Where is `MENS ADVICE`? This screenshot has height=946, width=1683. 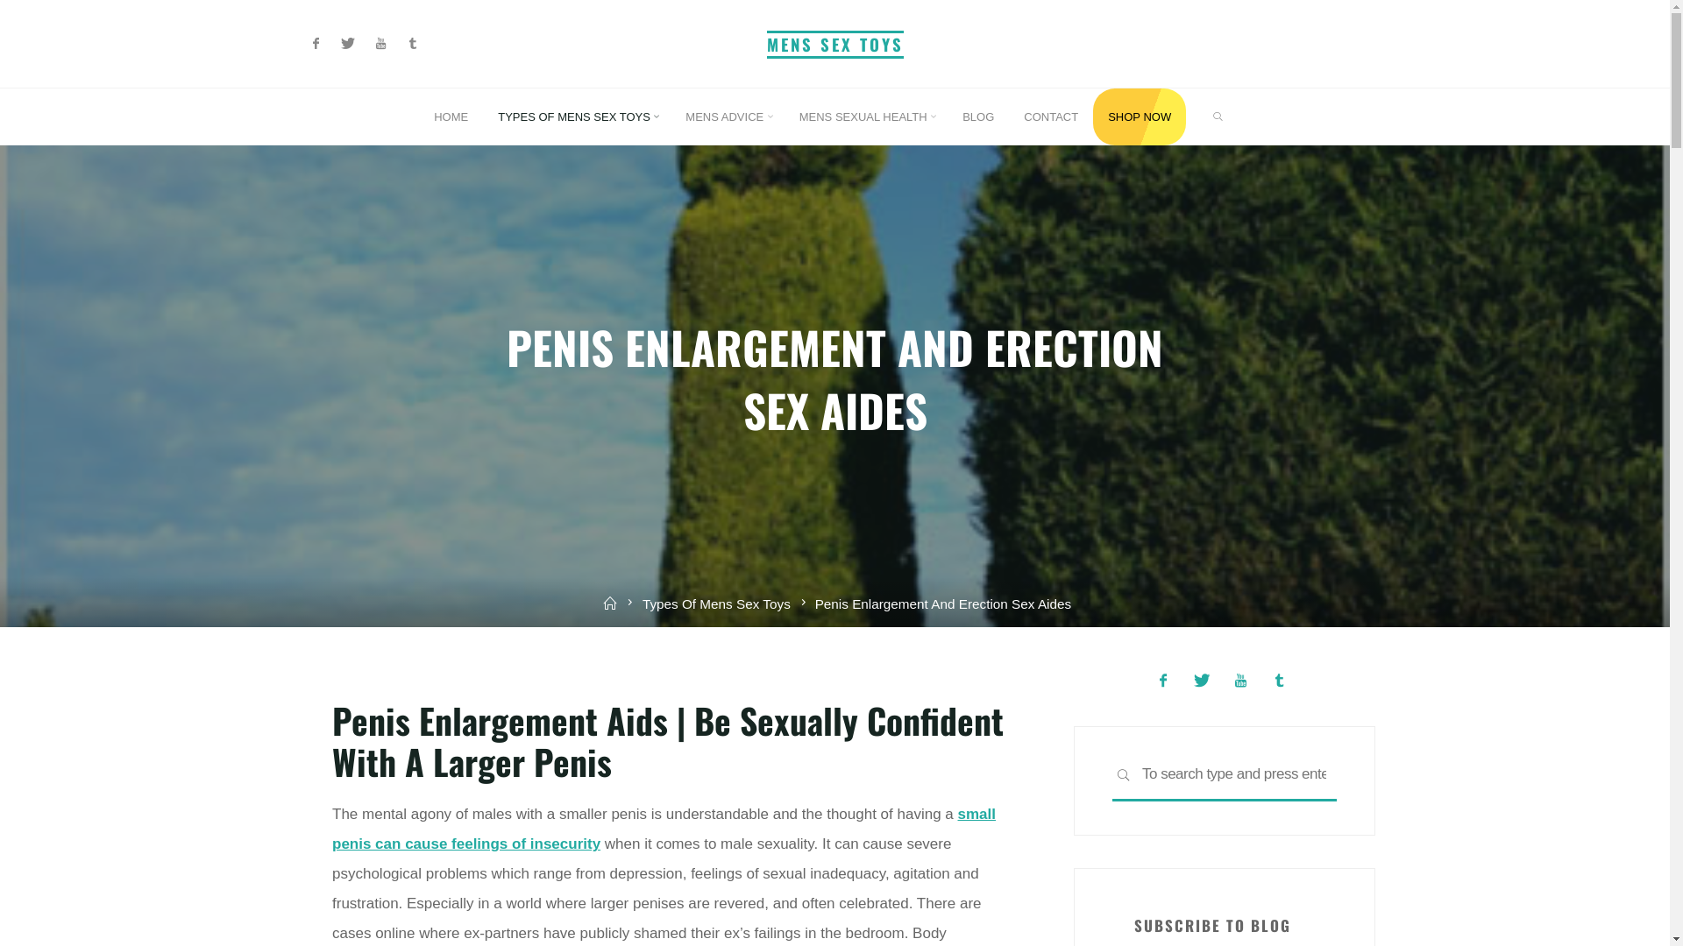
MENS ADVICE is located at coordinates (728, 117).